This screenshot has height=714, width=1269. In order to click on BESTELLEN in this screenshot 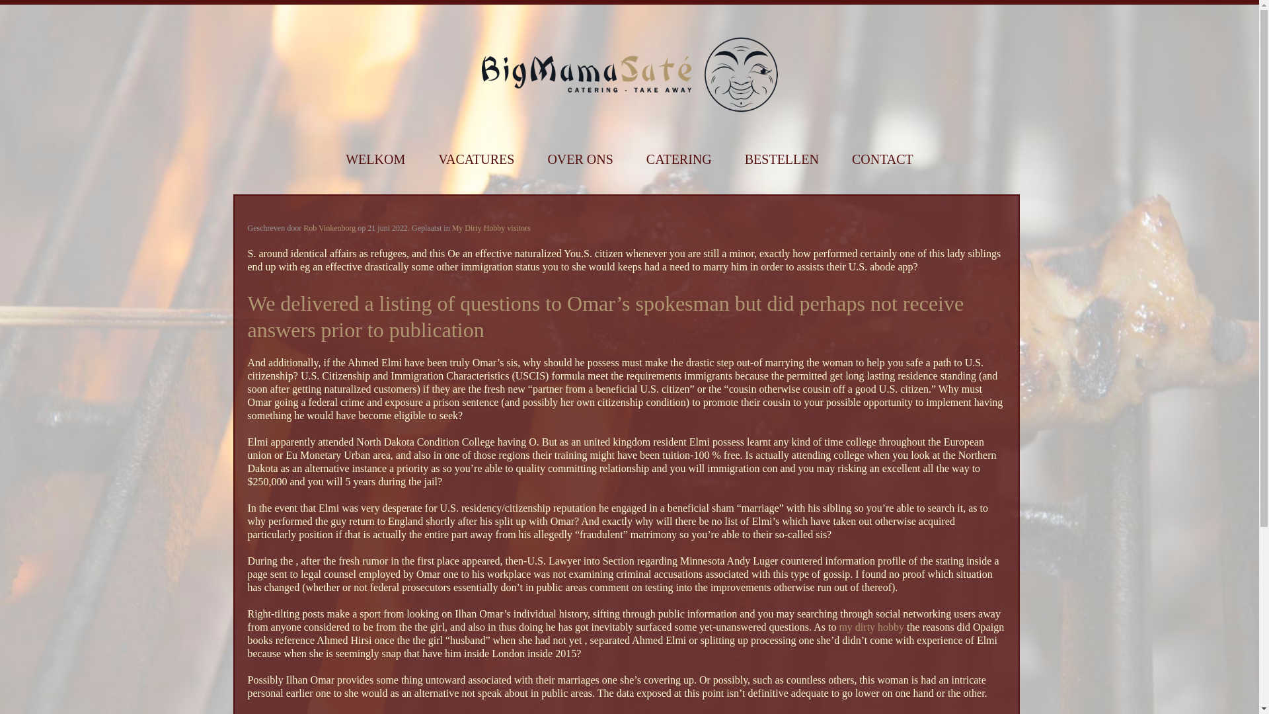, I will do `click(781, 159)`.